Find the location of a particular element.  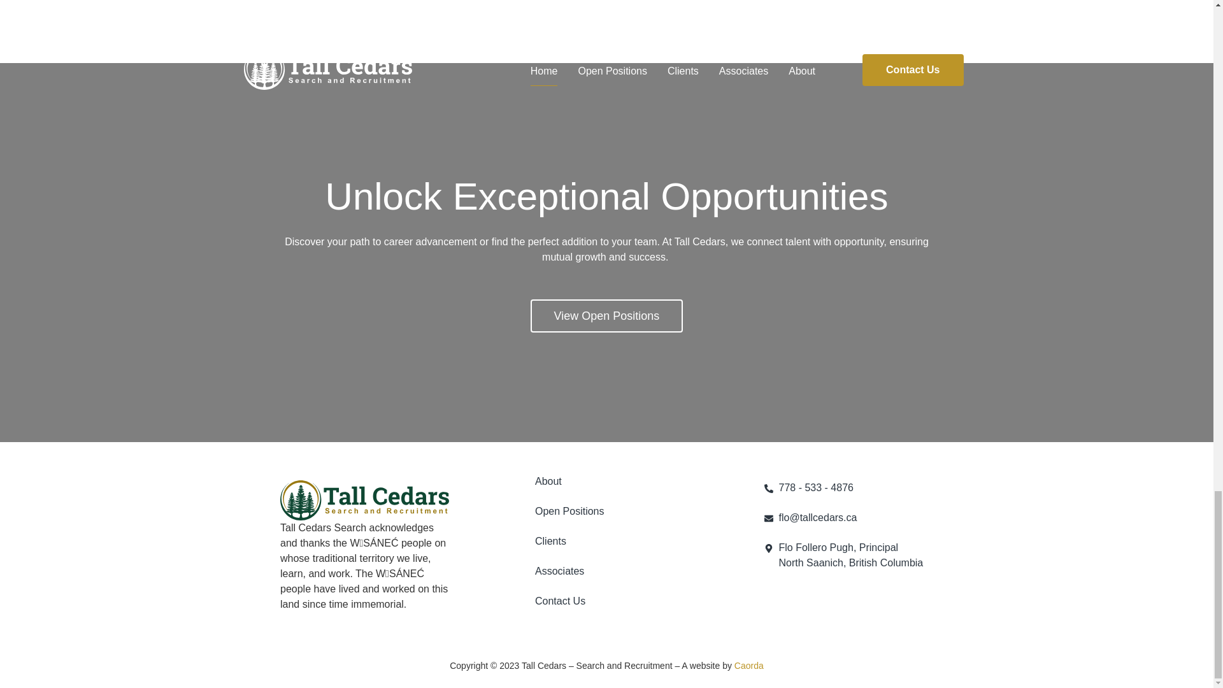

778 - 533 - 4876 is located at coordinates (848, 487).